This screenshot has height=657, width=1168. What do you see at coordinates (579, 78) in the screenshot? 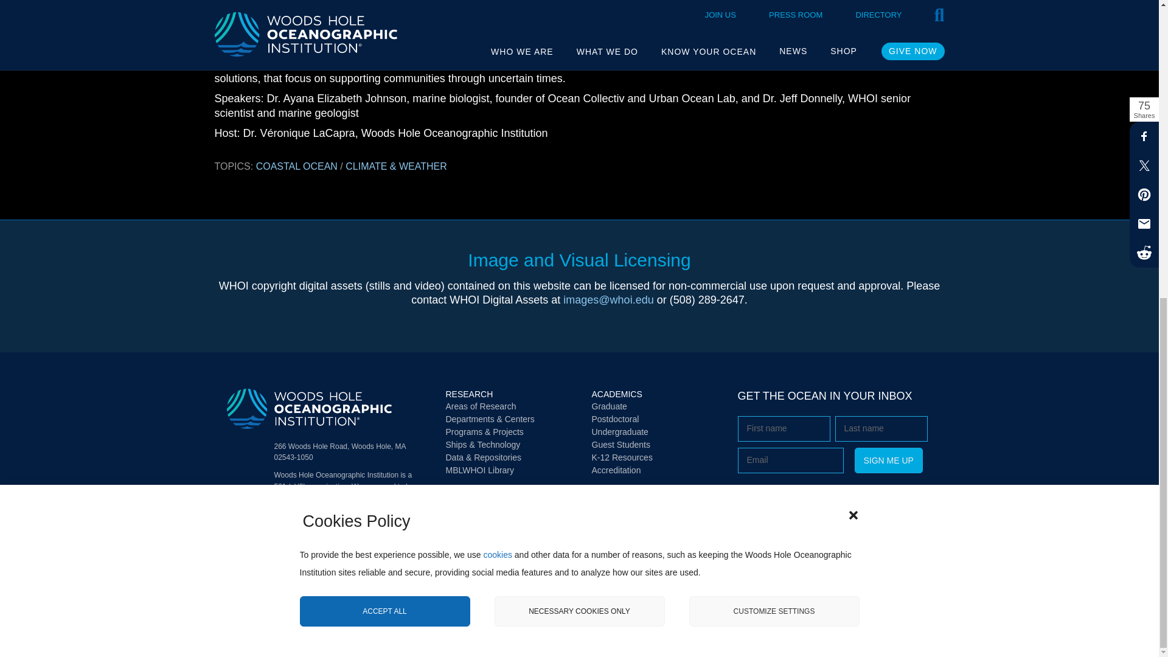
I see `NECESSARY COOKIES ONLY` at bounding box center [579, 78].